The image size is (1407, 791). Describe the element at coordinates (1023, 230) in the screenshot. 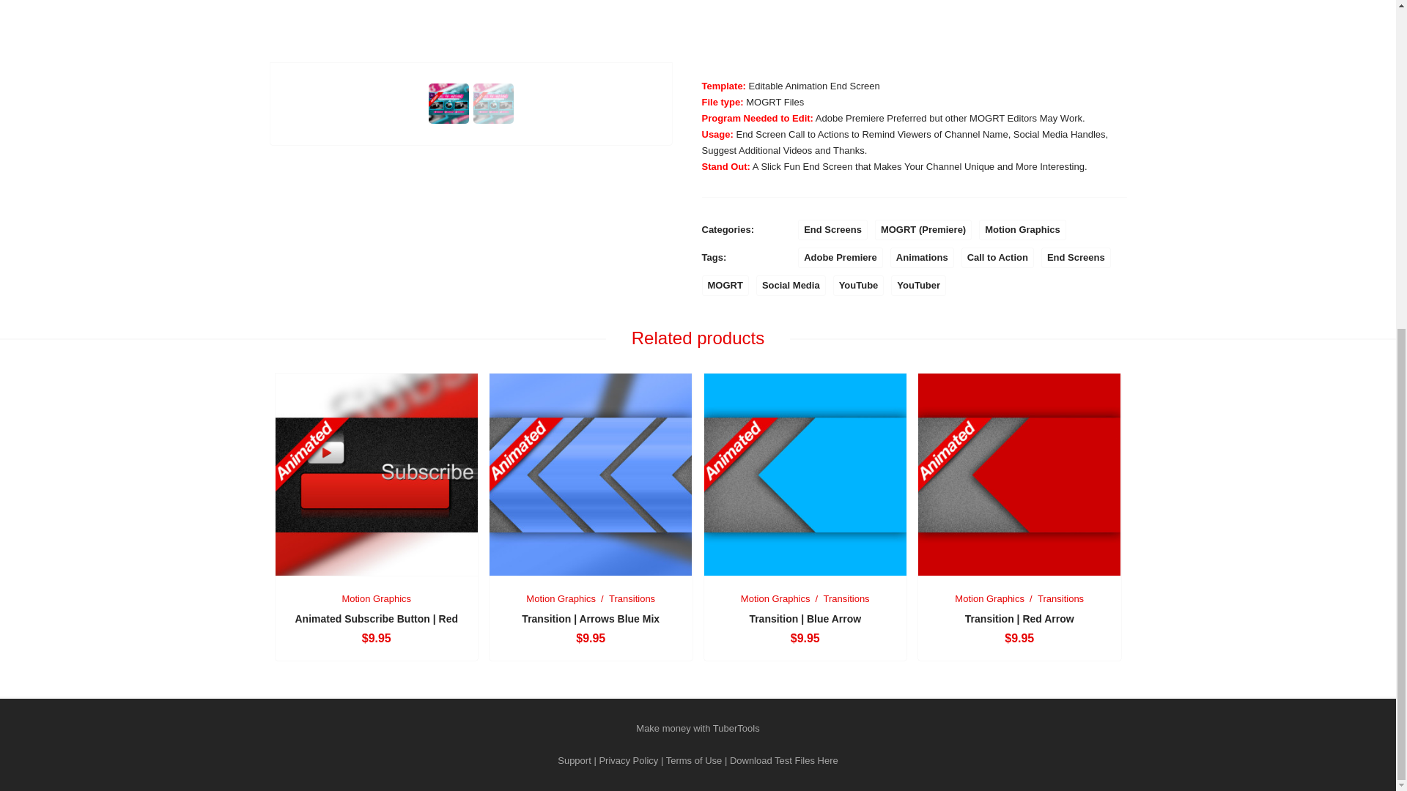

I see `Motion Graphics` at that location.